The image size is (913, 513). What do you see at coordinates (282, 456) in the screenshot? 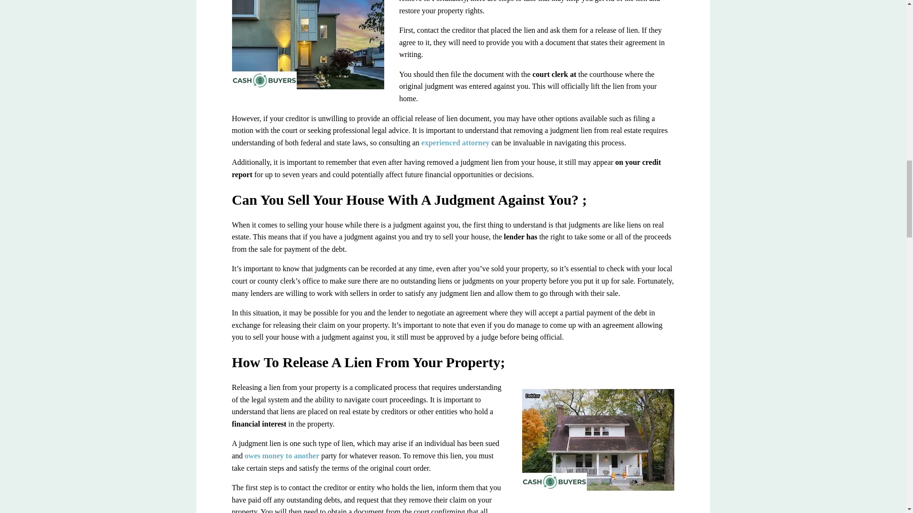
I see `owes money to another` at bounding box center [282, 456].